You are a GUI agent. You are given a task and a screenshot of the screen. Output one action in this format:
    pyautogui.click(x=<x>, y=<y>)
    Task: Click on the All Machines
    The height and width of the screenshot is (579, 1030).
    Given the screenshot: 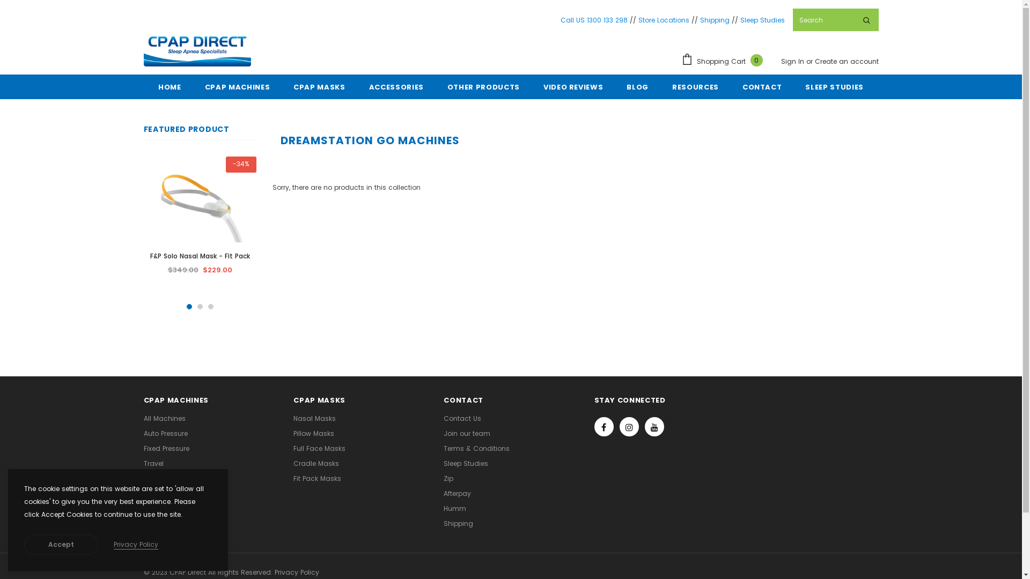 What is the action you would take?
    pyautogui.click(x=165, y=419)
    